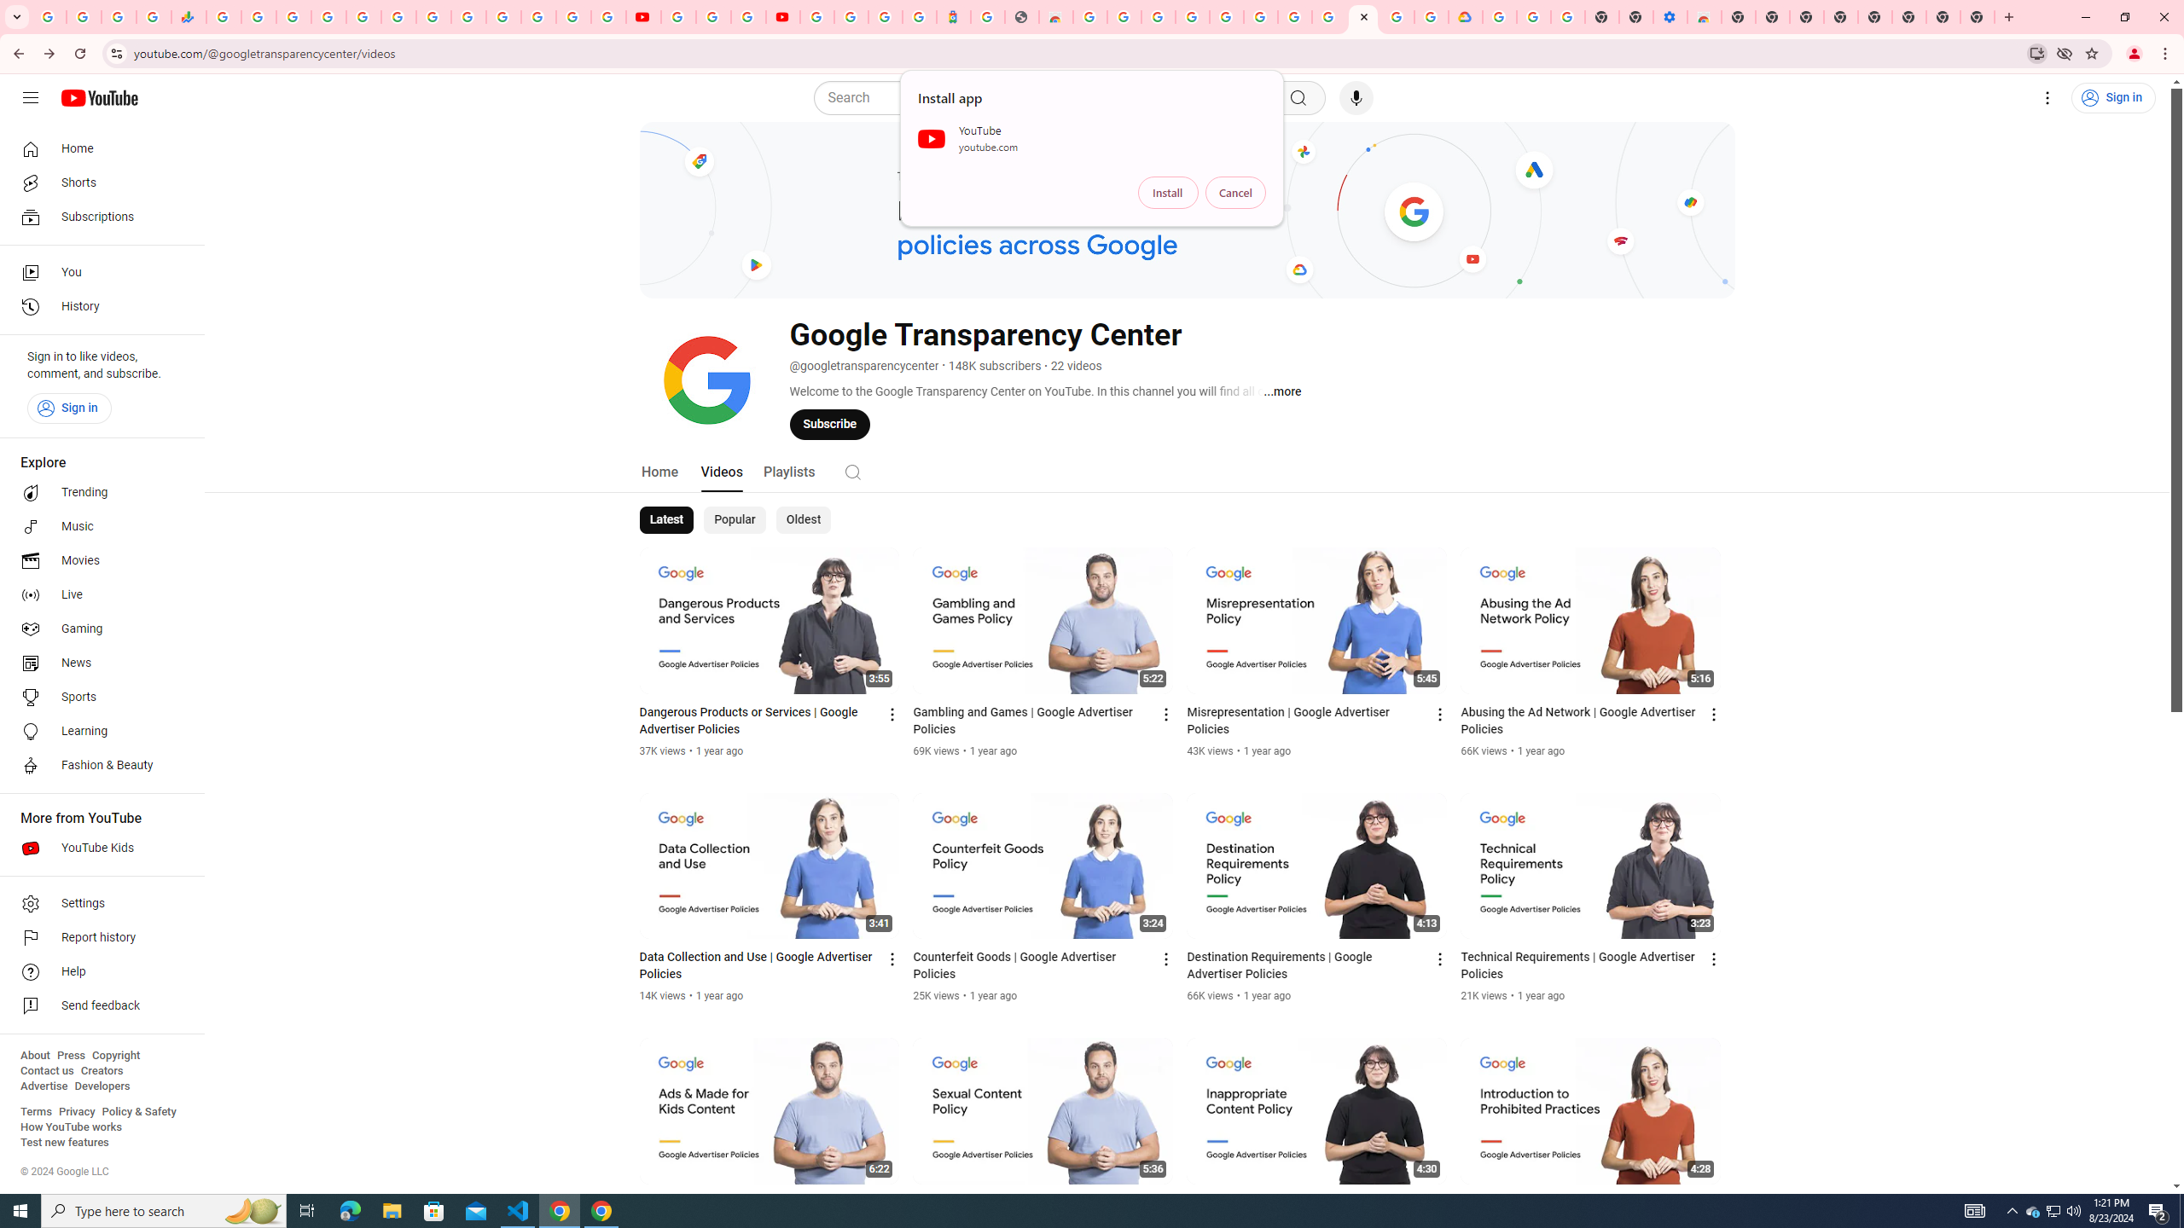  I want to click on Chrome Web Store - Accessibility extensions, so click(1705, 17).